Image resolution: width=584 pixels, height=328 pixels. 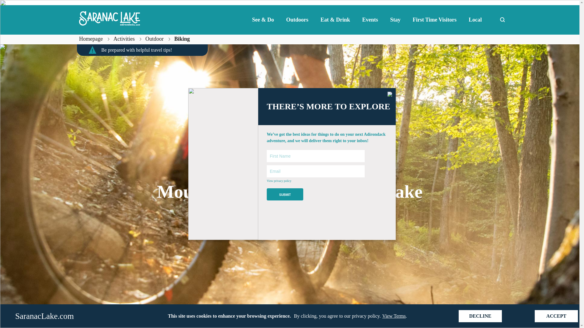 I want to click on Submit, so click(x=285, y=194).